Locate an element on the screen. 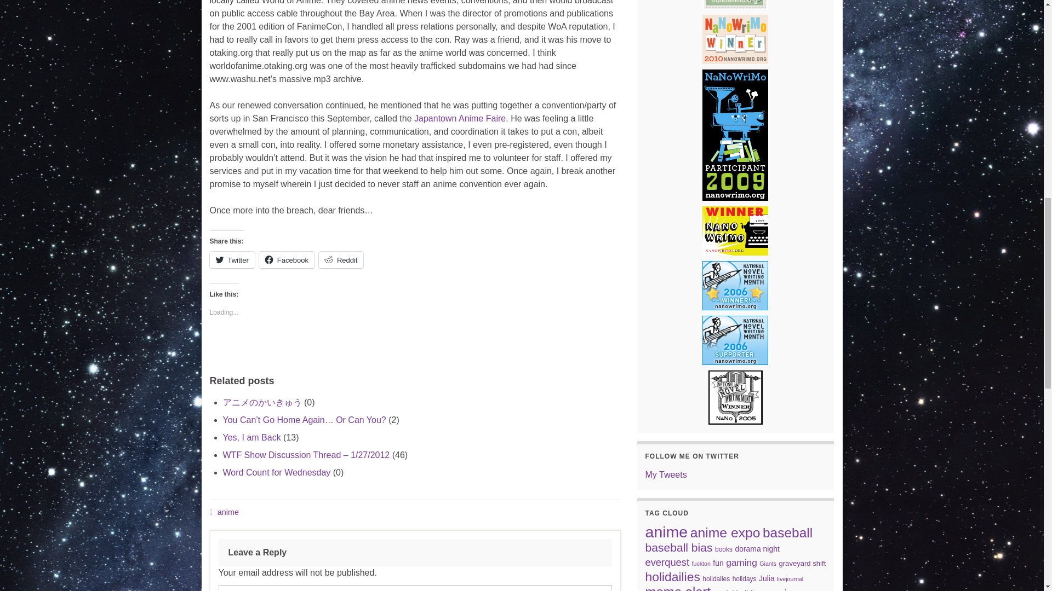 This screenshot has width=1052, height=591. baseball is located at coordinates (787, 533).